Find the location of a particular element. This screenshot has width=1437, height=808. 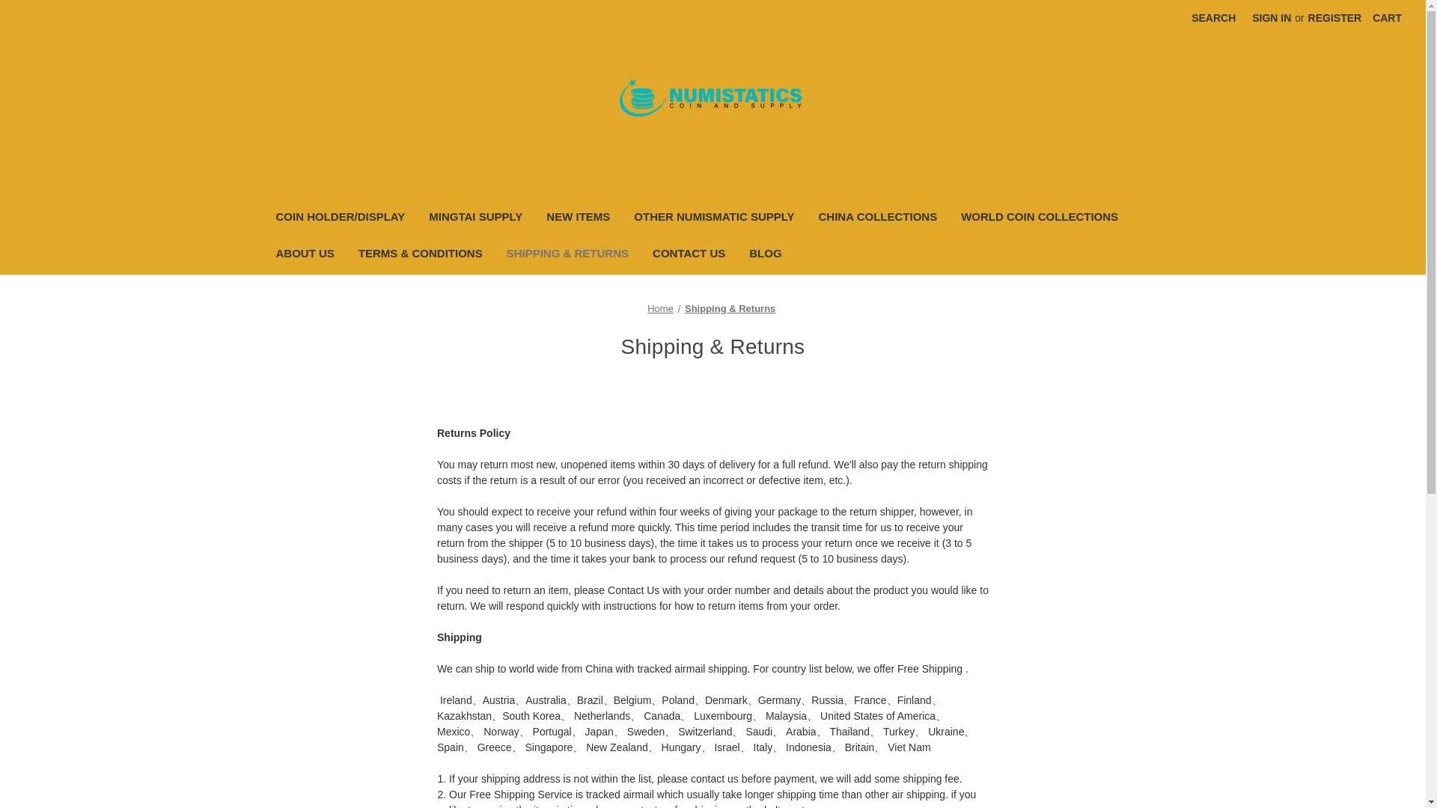

NEW ITEMS is located at coordinates (578, 218).